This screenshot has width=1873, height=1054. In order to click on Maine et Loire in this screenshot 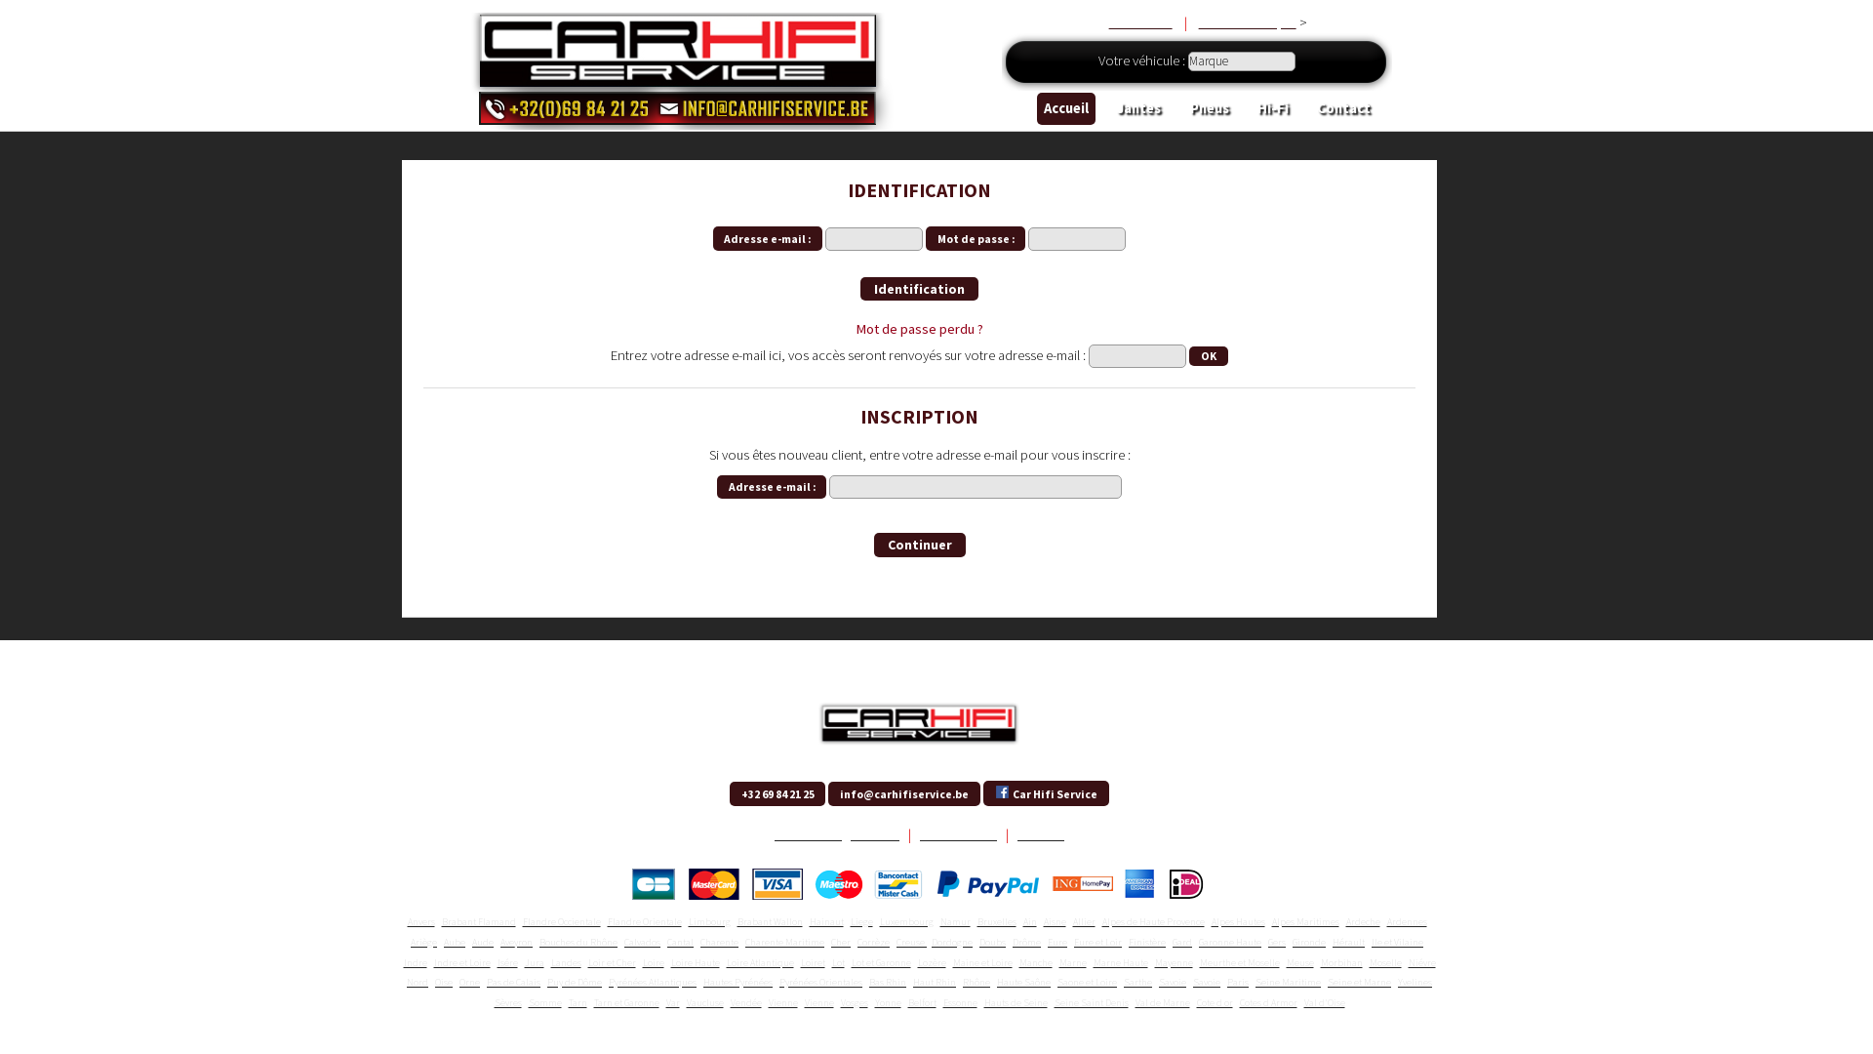, I will do `click(981, 962)`.